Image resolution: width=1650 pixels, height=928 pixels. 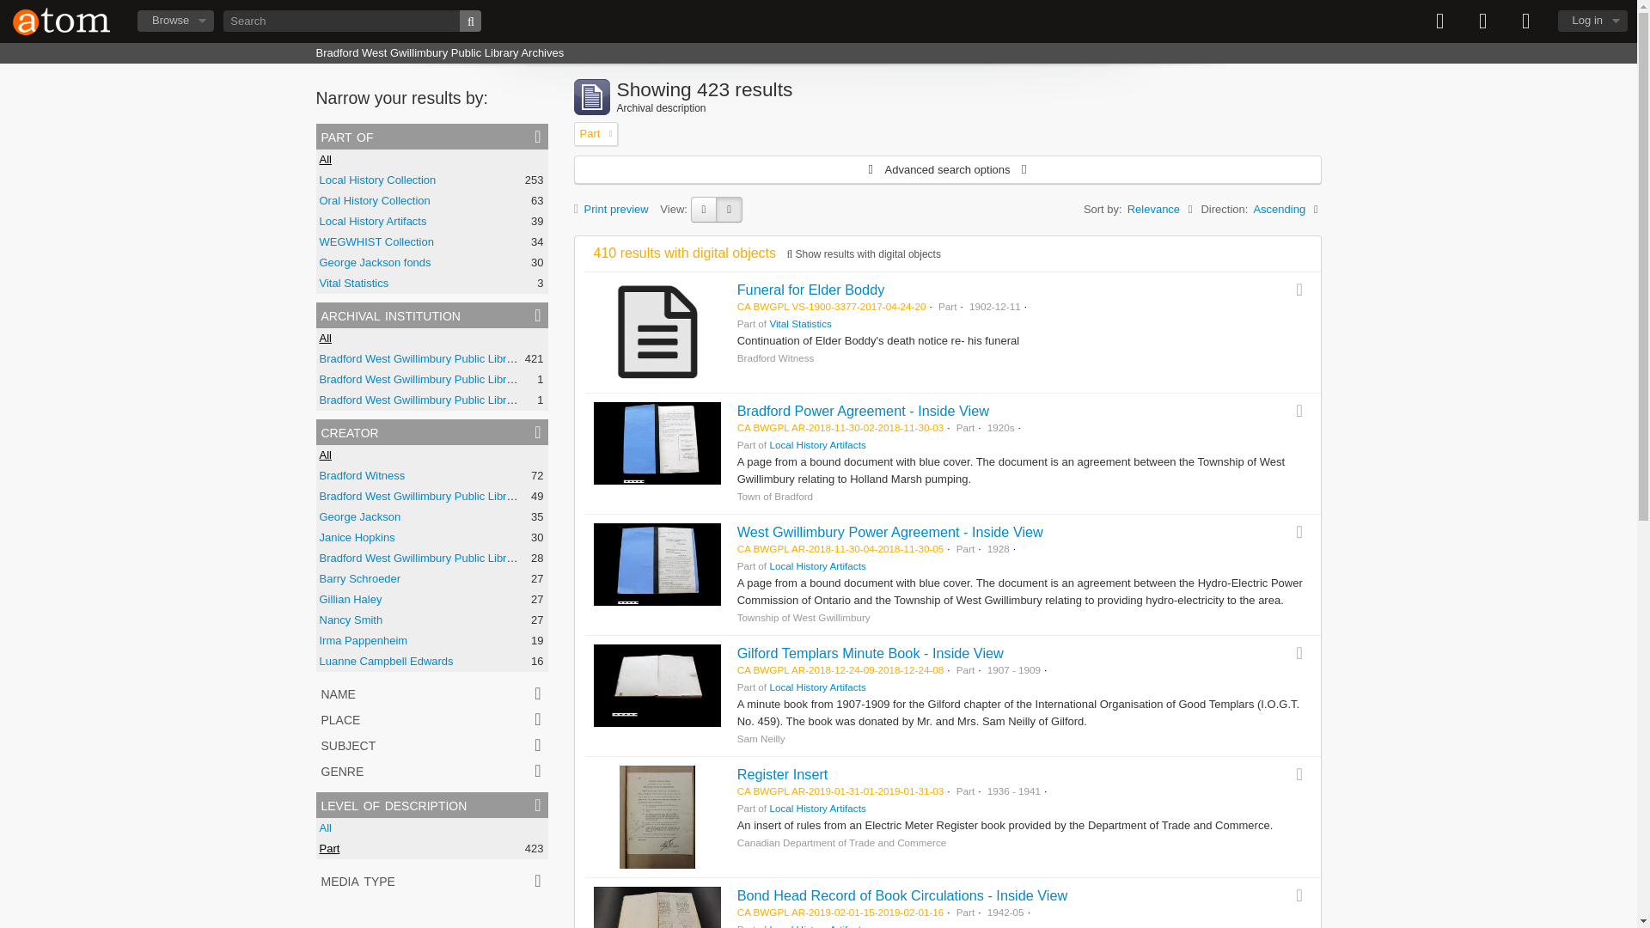 I want to click on Local History Artifacts, so click(x=373, y=220).